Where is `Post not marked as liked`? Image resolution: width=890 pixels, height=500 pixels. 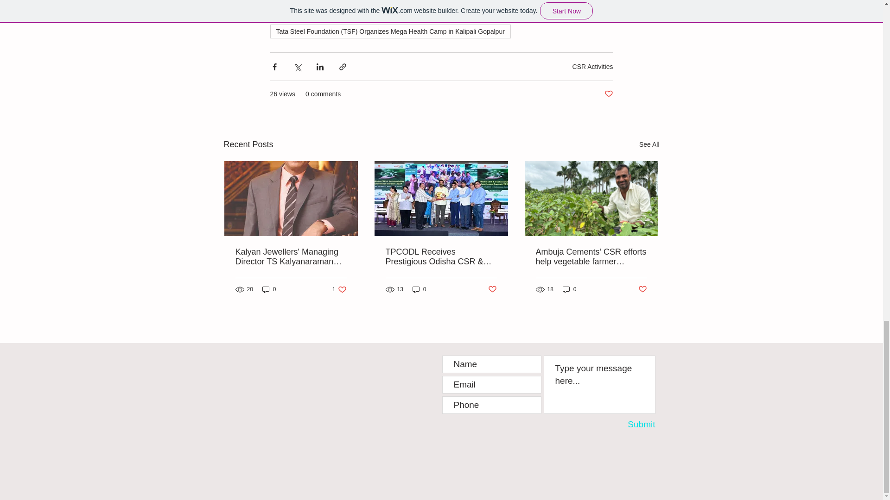 Post not marked as liked is located at coordinates (569, 289).